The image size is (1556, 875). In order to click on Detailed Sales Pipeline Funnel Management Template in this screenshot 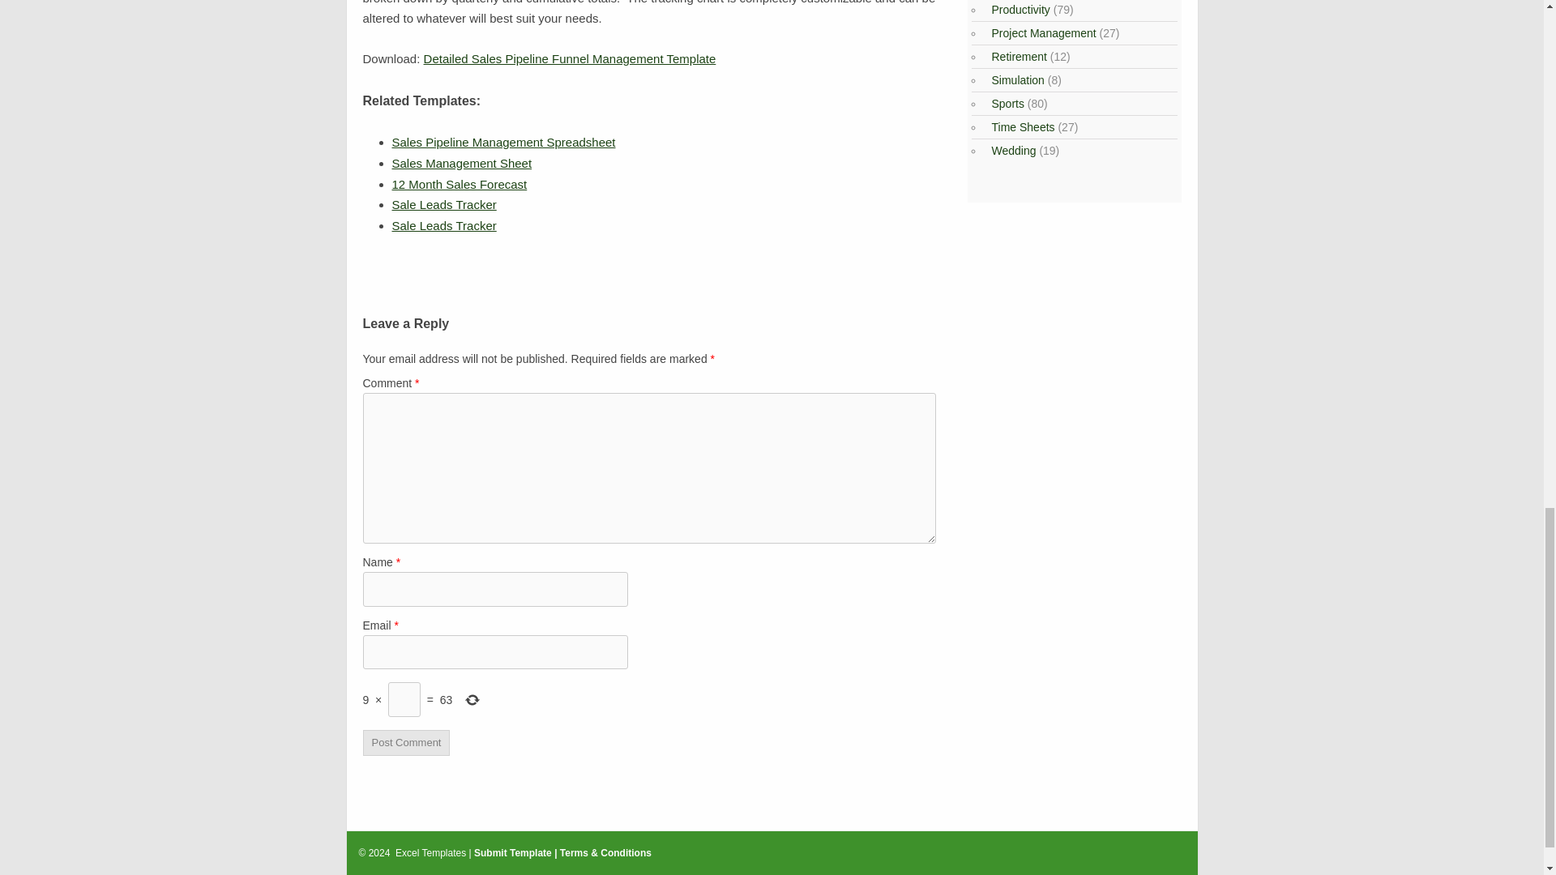, I will do `click(569, 58)`.